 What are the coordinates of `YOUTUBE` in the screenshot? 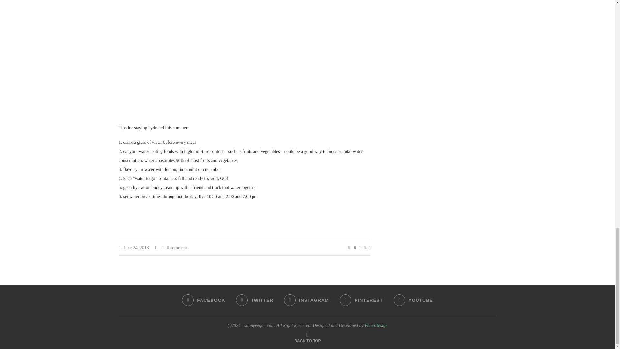 It's located at (413, 300).